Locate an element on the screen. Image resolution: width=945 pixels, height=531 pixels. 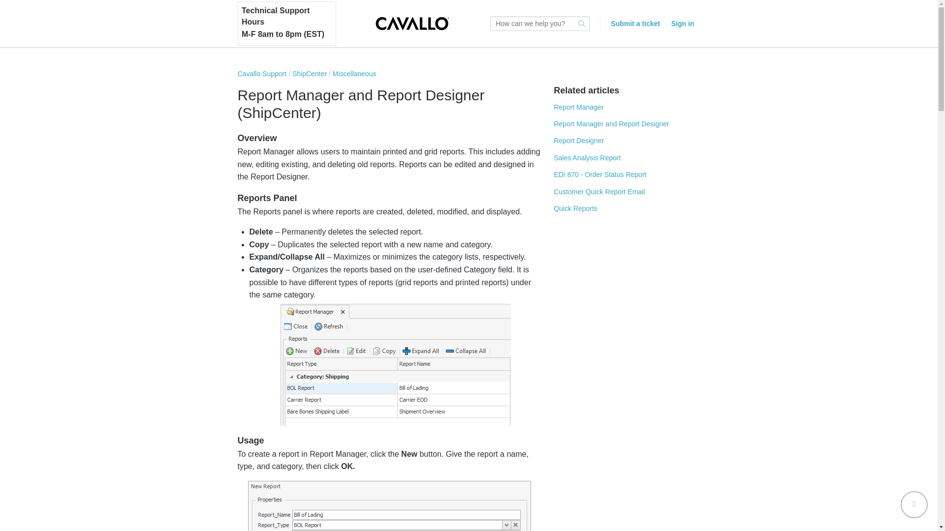
Cavallo Support is located at coordinates (261, 73).